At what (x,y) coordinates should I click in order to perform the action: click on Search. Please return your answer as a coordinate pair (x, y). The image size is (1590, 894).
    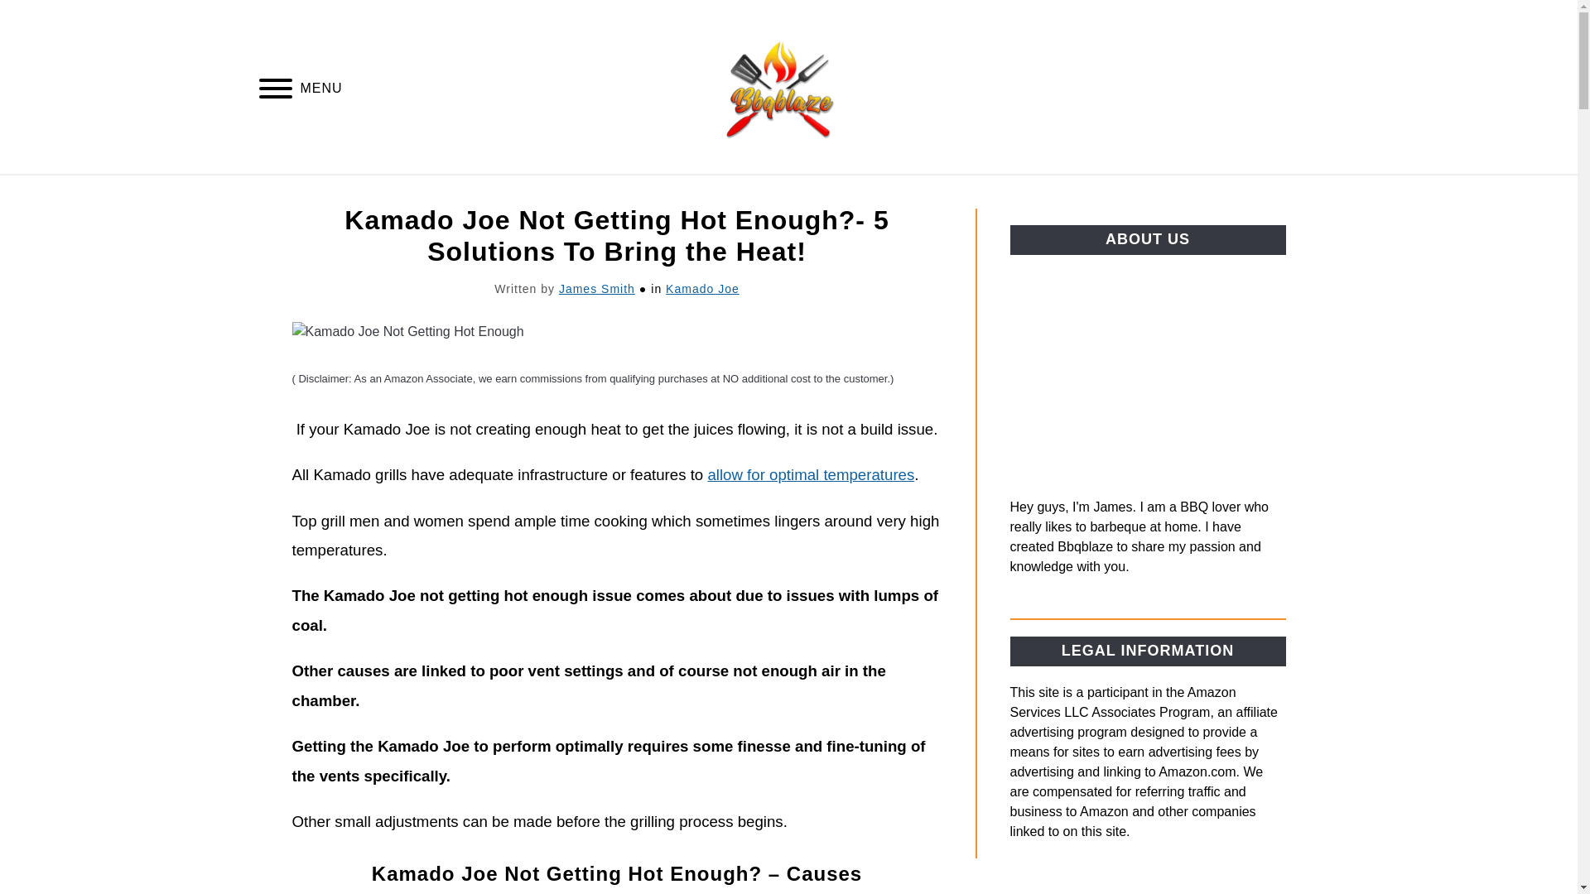
    Looking at the image, I should click on (1313, 87).